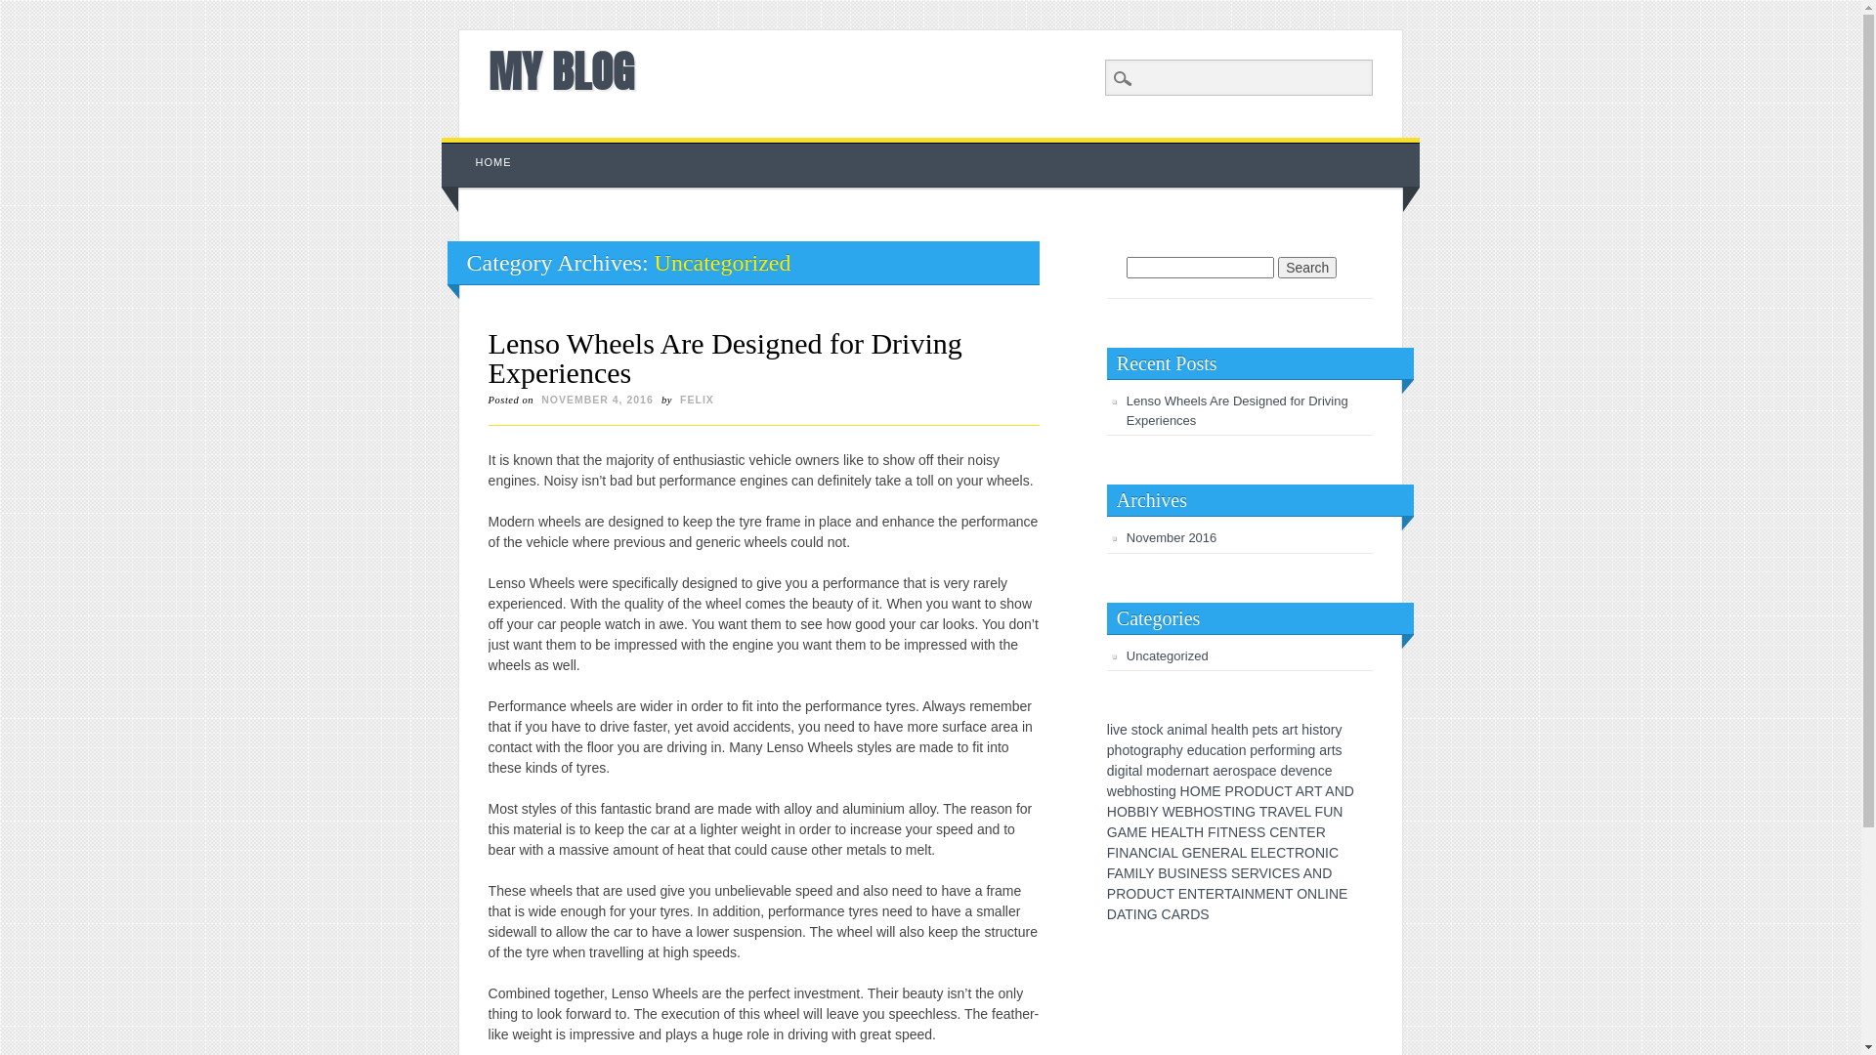 The width and height of the screenshot is (1876, 1055). I want to click on I, so click(1243, 894).